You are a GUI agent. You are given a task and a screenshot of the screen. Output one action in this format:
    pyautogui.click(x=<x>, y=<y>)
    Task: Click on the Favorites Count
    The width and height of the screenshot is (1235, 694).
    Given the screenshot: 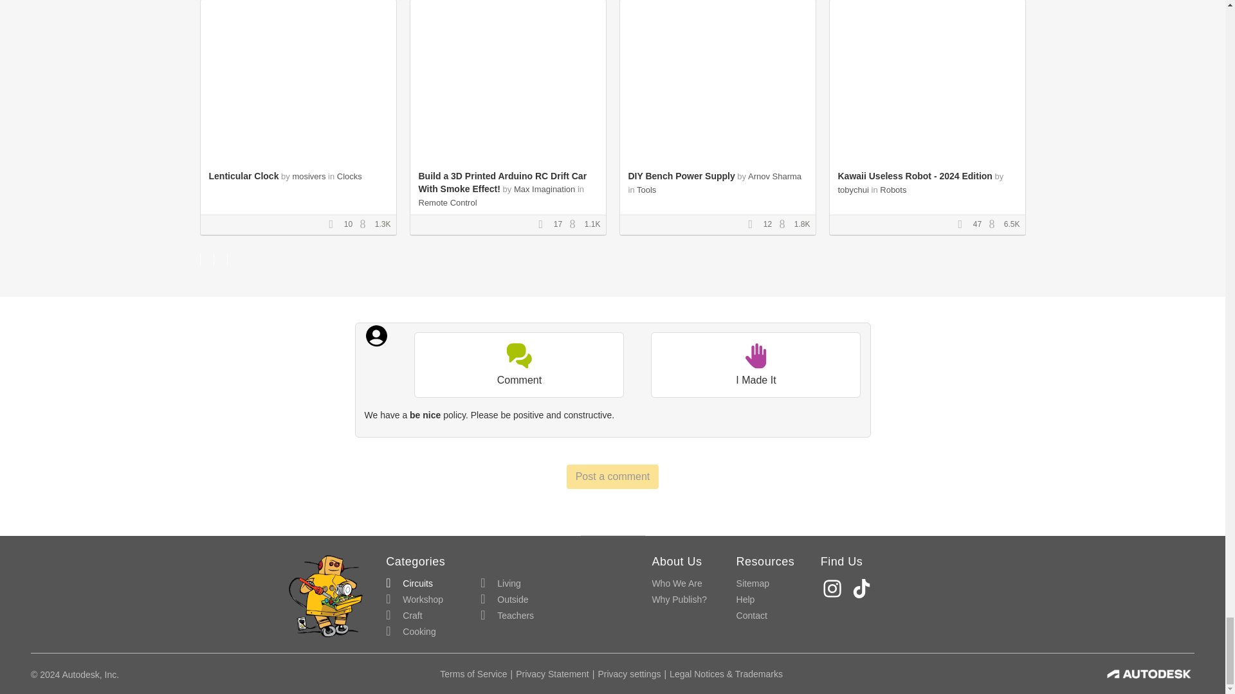 What is the action you would take?
    pyautogui.click(x=754, y=225)
    